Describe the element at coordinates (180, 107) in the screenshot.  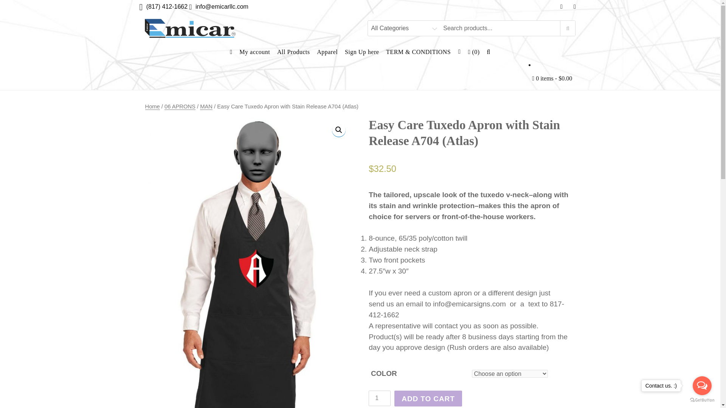
I see `06 APRONS` at that location.